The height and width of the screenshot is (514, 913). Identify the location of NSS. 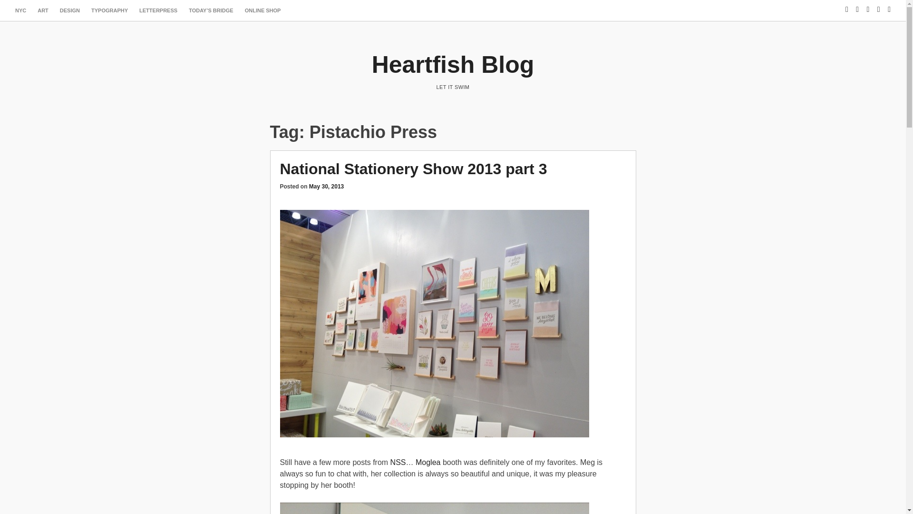
(398, 462).